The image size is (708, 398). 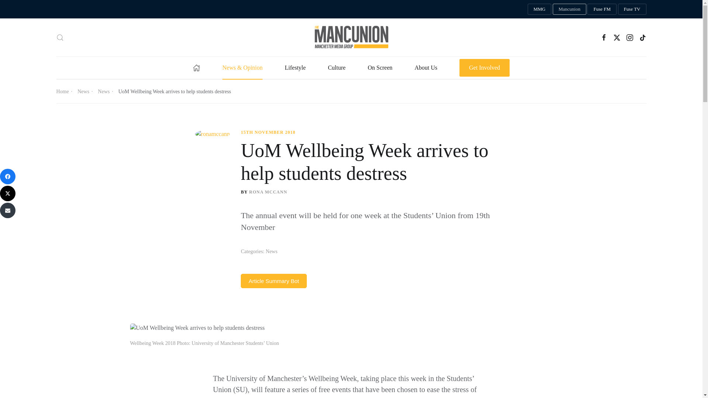 I want to click on MMG, so click(x=539, y=9).